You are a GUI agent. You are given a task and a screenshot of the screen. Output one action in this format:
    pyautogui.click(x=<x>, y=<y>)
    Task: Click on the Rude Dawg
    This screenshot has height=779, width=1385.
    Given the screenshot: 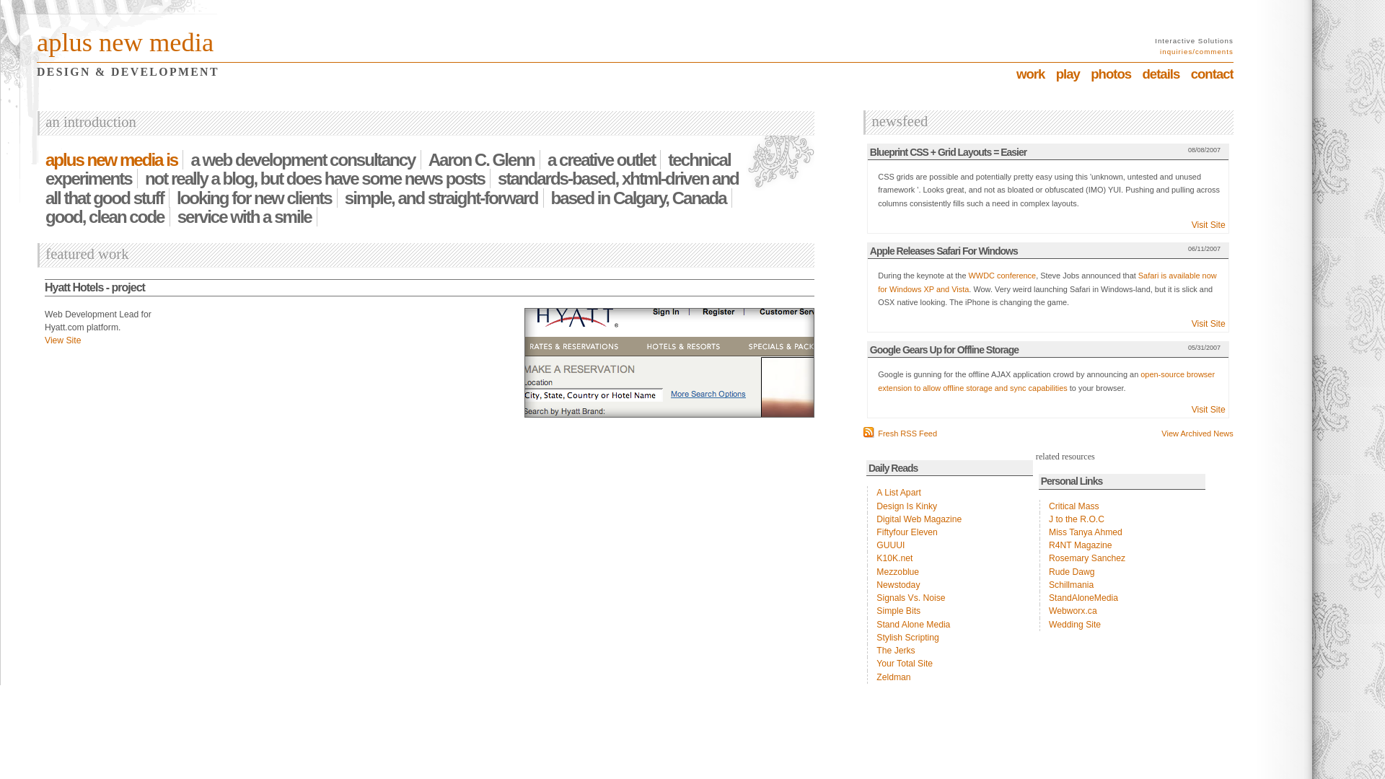 What is the action you would take?
    pyautogui.click(x=1122, y=572)
    